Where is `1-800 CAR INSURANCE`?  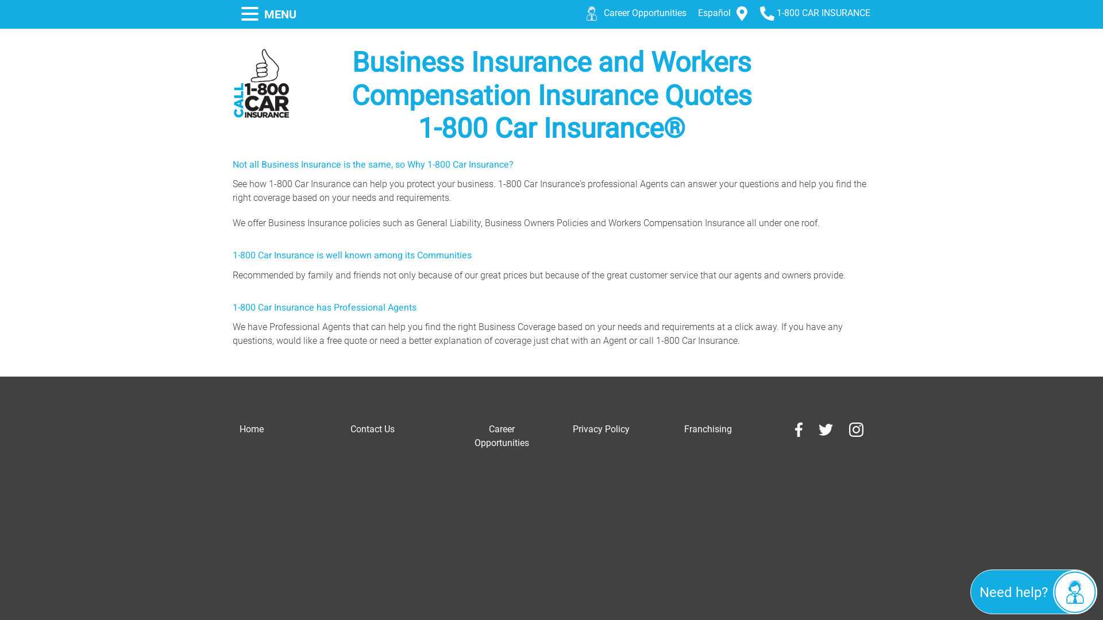
1-800 CAR INSURANCE is located at coordinates (815, 13).